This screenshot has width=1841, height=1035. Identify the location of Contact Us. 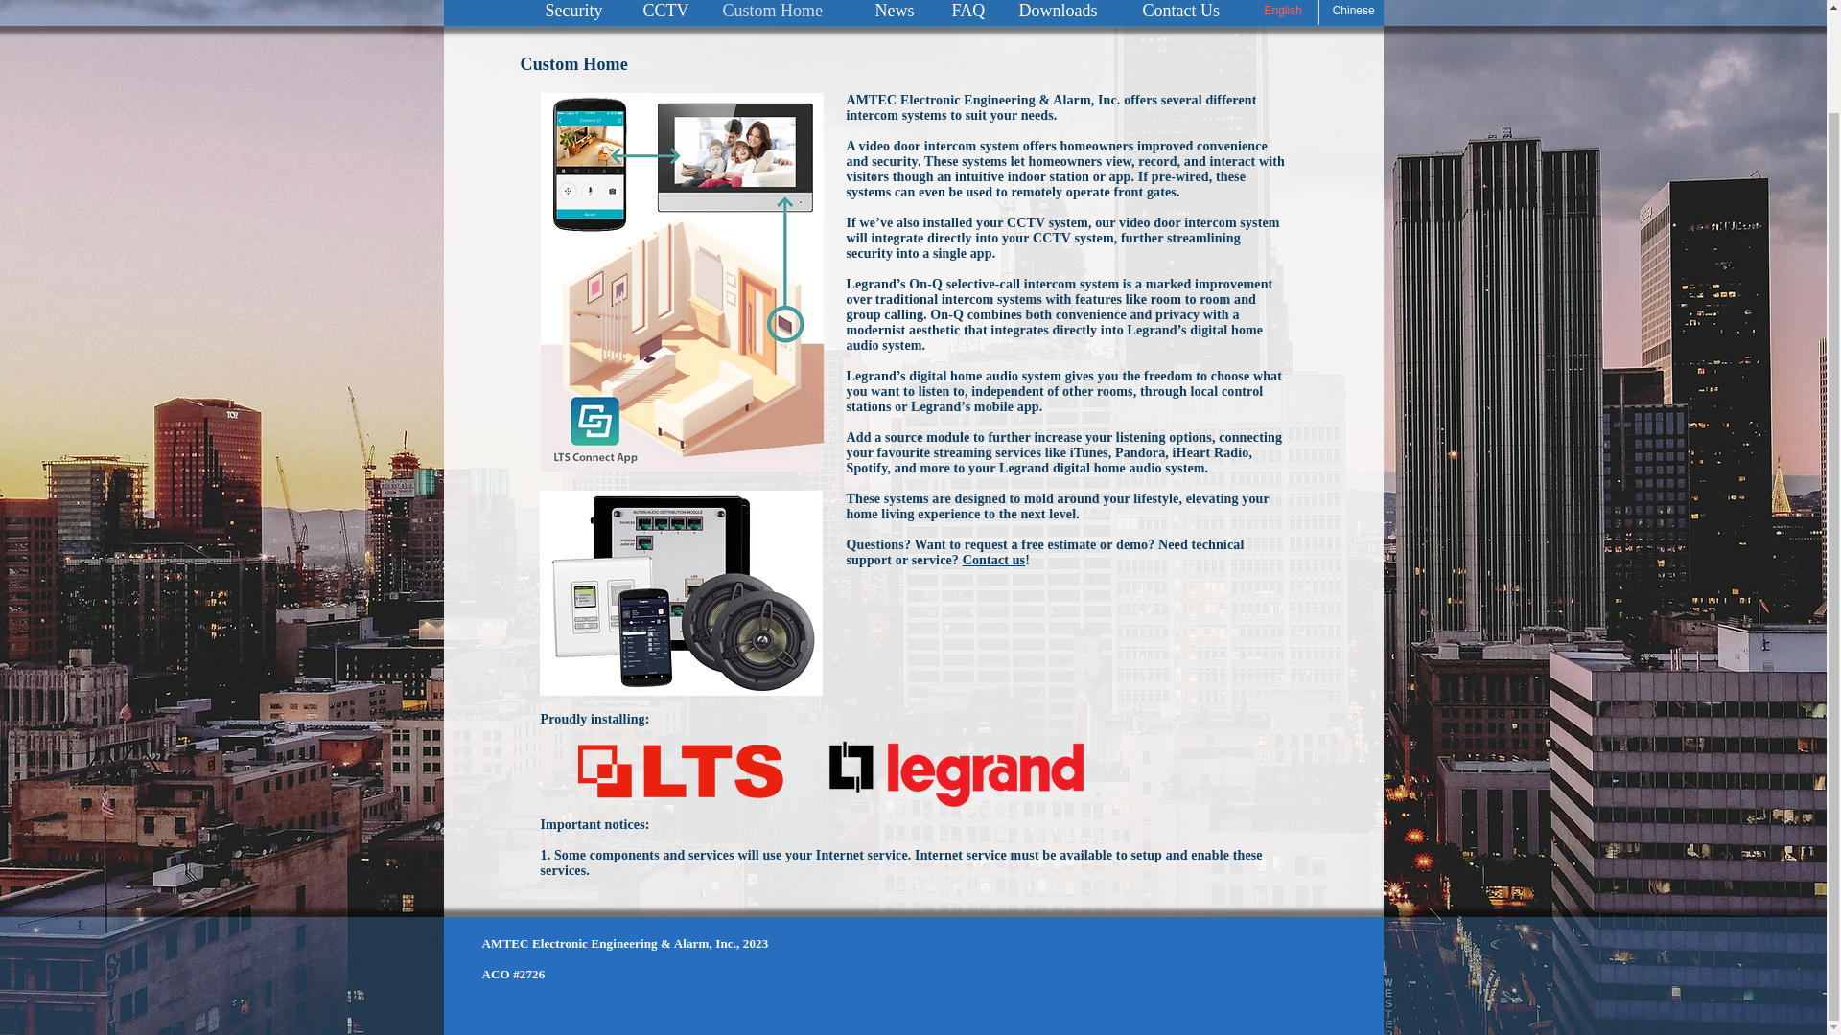
(1188, 8).